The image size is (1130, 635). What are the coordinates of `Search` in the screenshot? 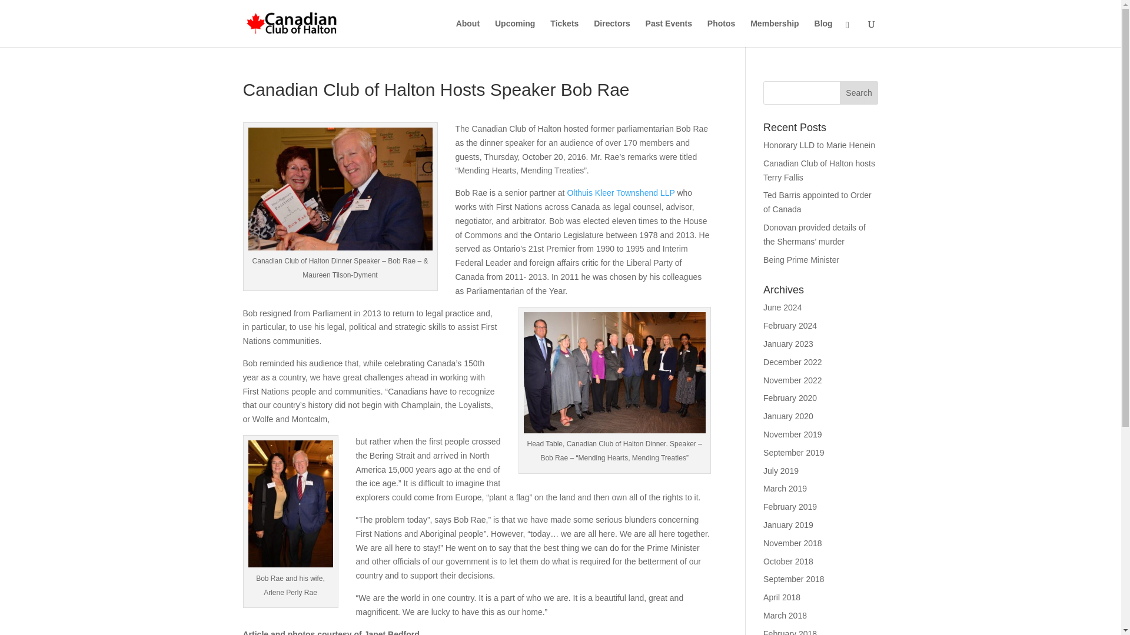 It's located at (859, 93).